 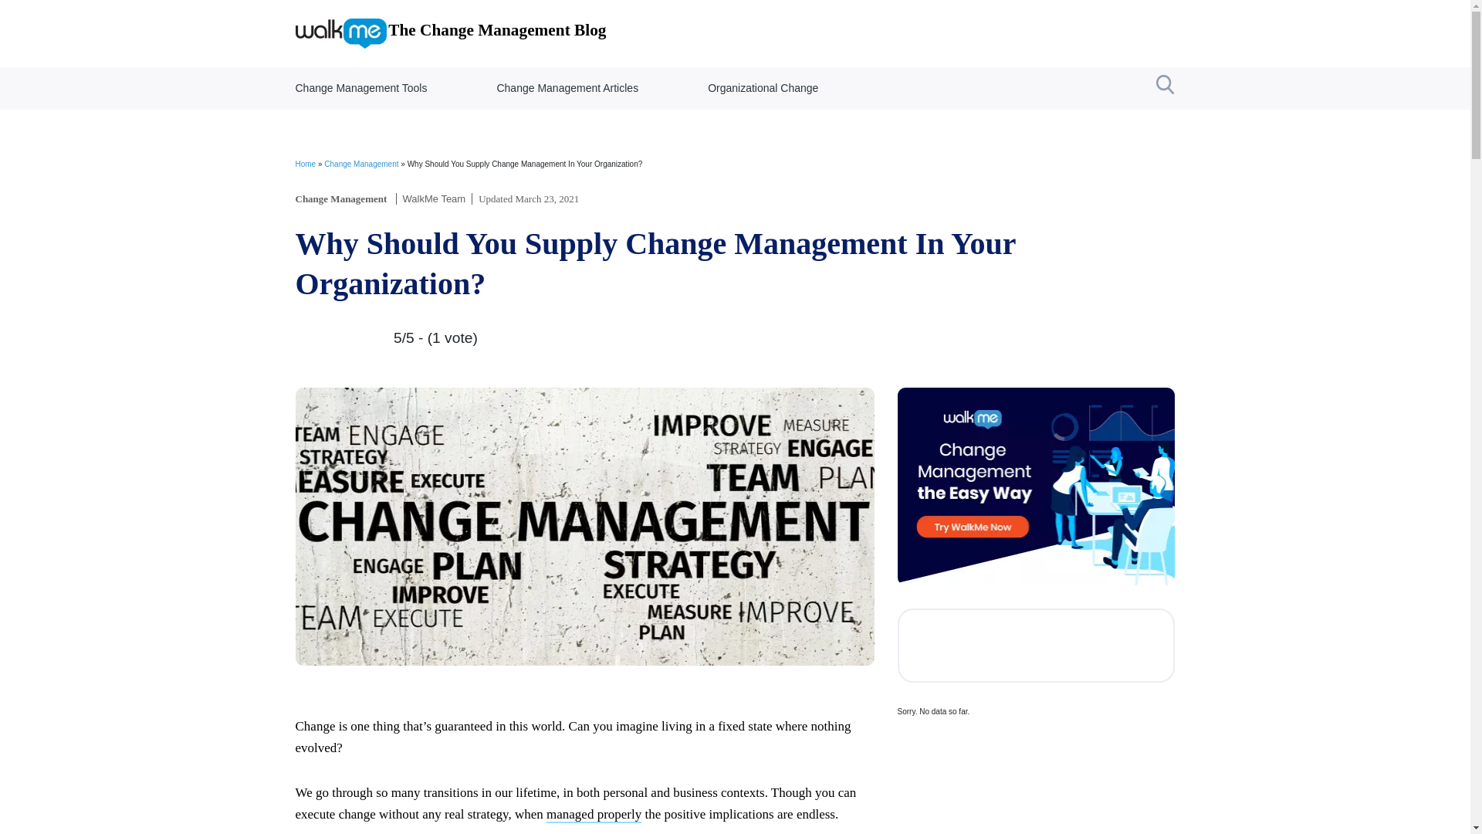 I want to click on instagram, so click(x=1036, y=646).